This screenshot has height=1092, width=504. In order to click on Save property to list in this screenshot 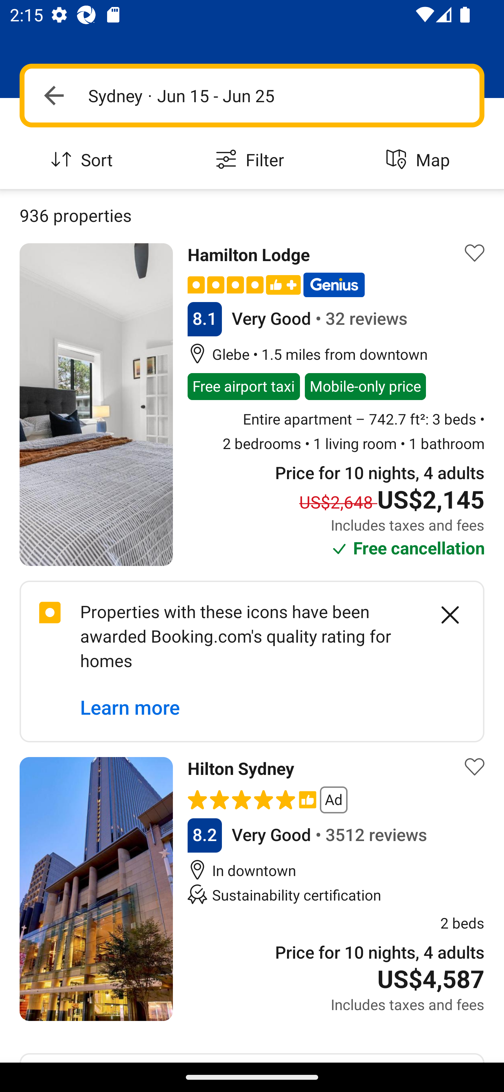, I will do `click(475, 253)`.